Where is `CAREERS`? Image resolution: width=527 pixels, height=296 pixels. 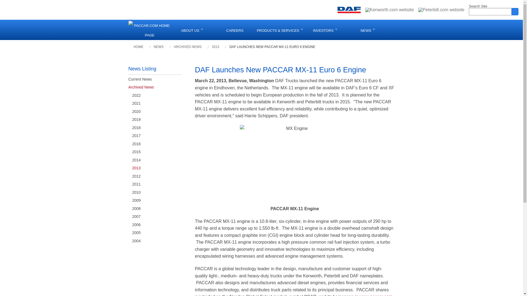 CAREERS is located at coordinates (235, 30).